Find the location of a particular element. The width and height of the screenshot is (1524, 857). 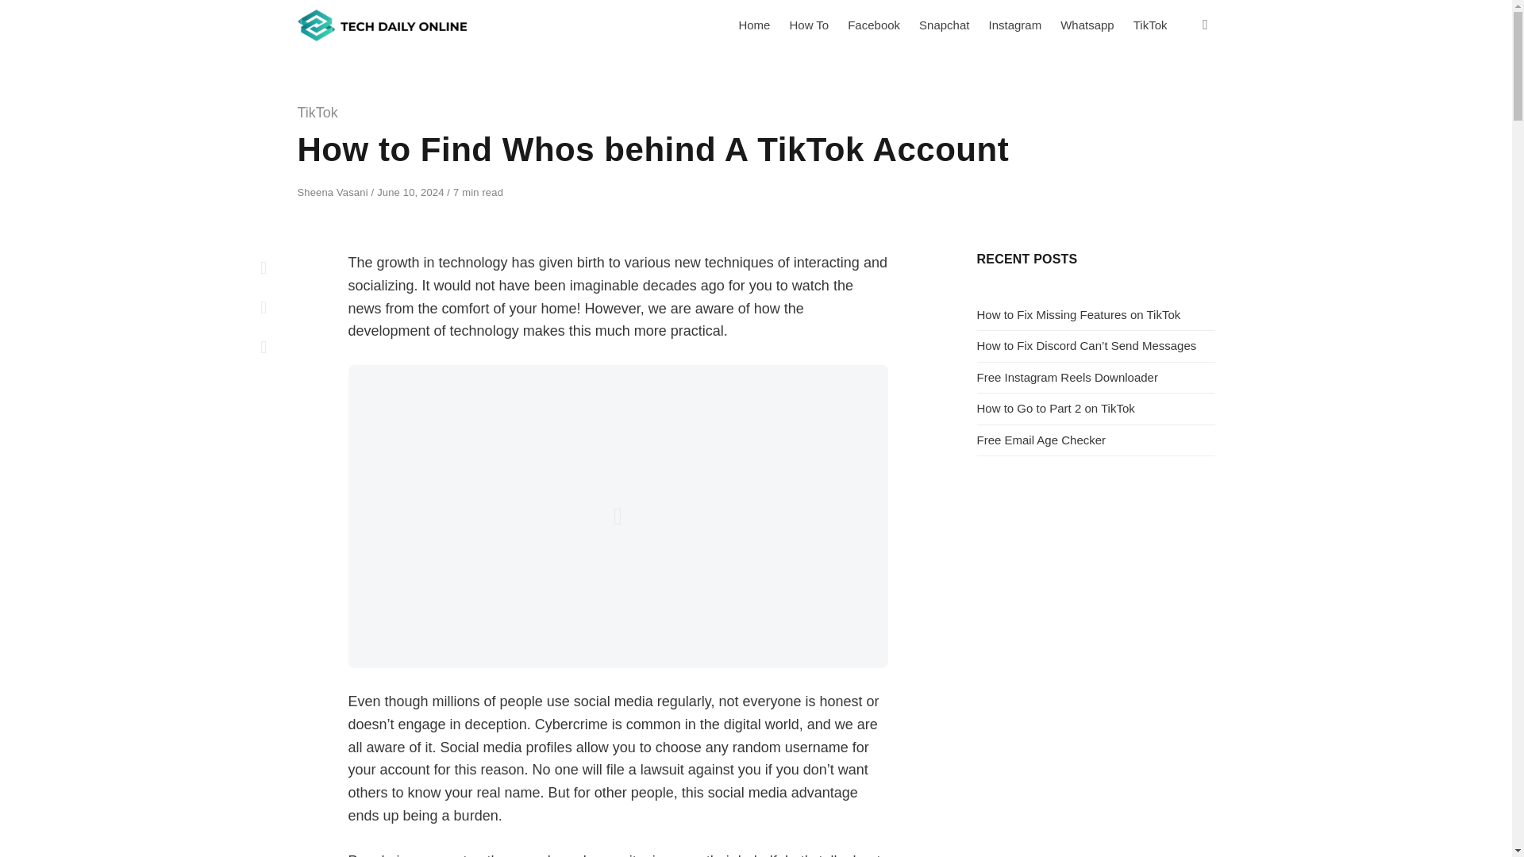

Instagram is located at coordinates (1014, 25).